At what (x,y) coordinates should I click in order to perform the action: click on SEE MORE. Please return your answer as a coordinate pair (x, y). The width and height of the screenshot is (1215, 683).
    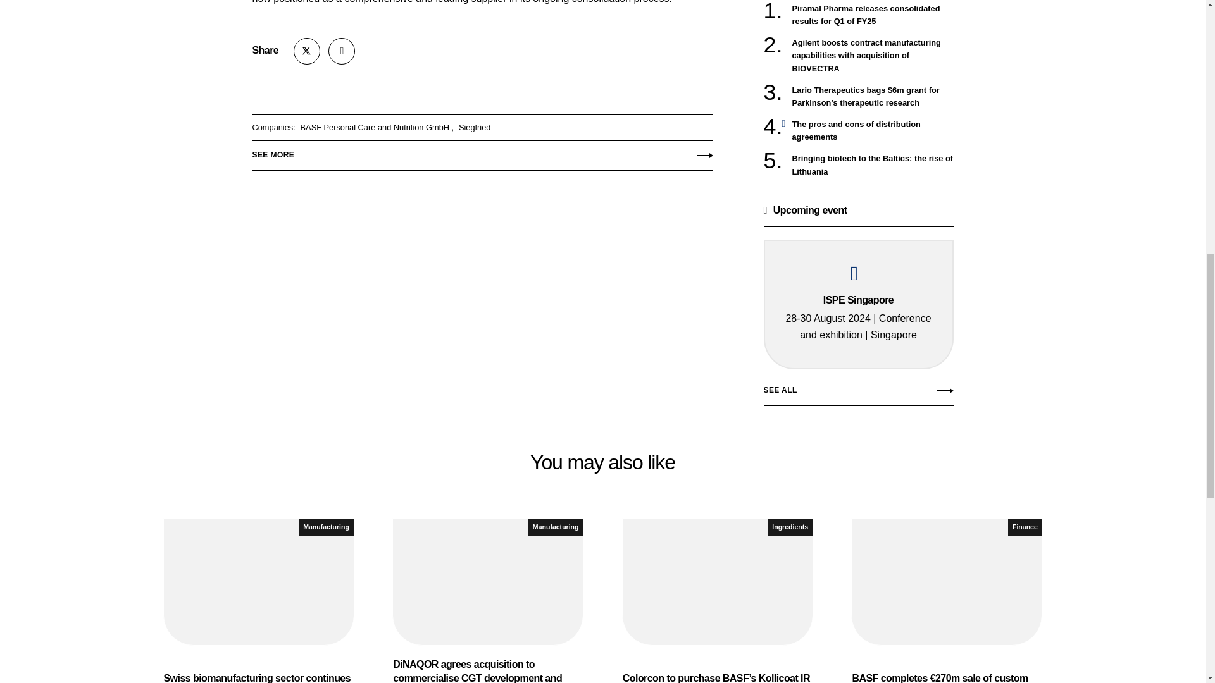
    Looking at the image, I should click on (482, 152).